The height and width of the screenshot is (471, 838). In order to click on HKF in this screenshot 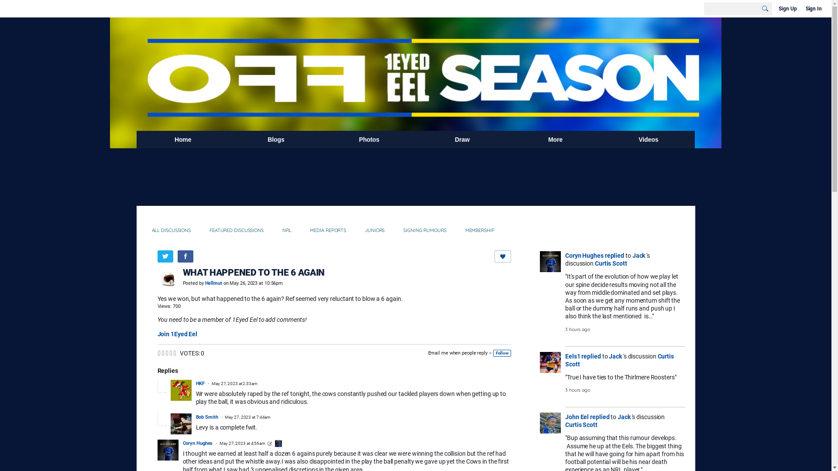, I will do `click(200, 384)`.